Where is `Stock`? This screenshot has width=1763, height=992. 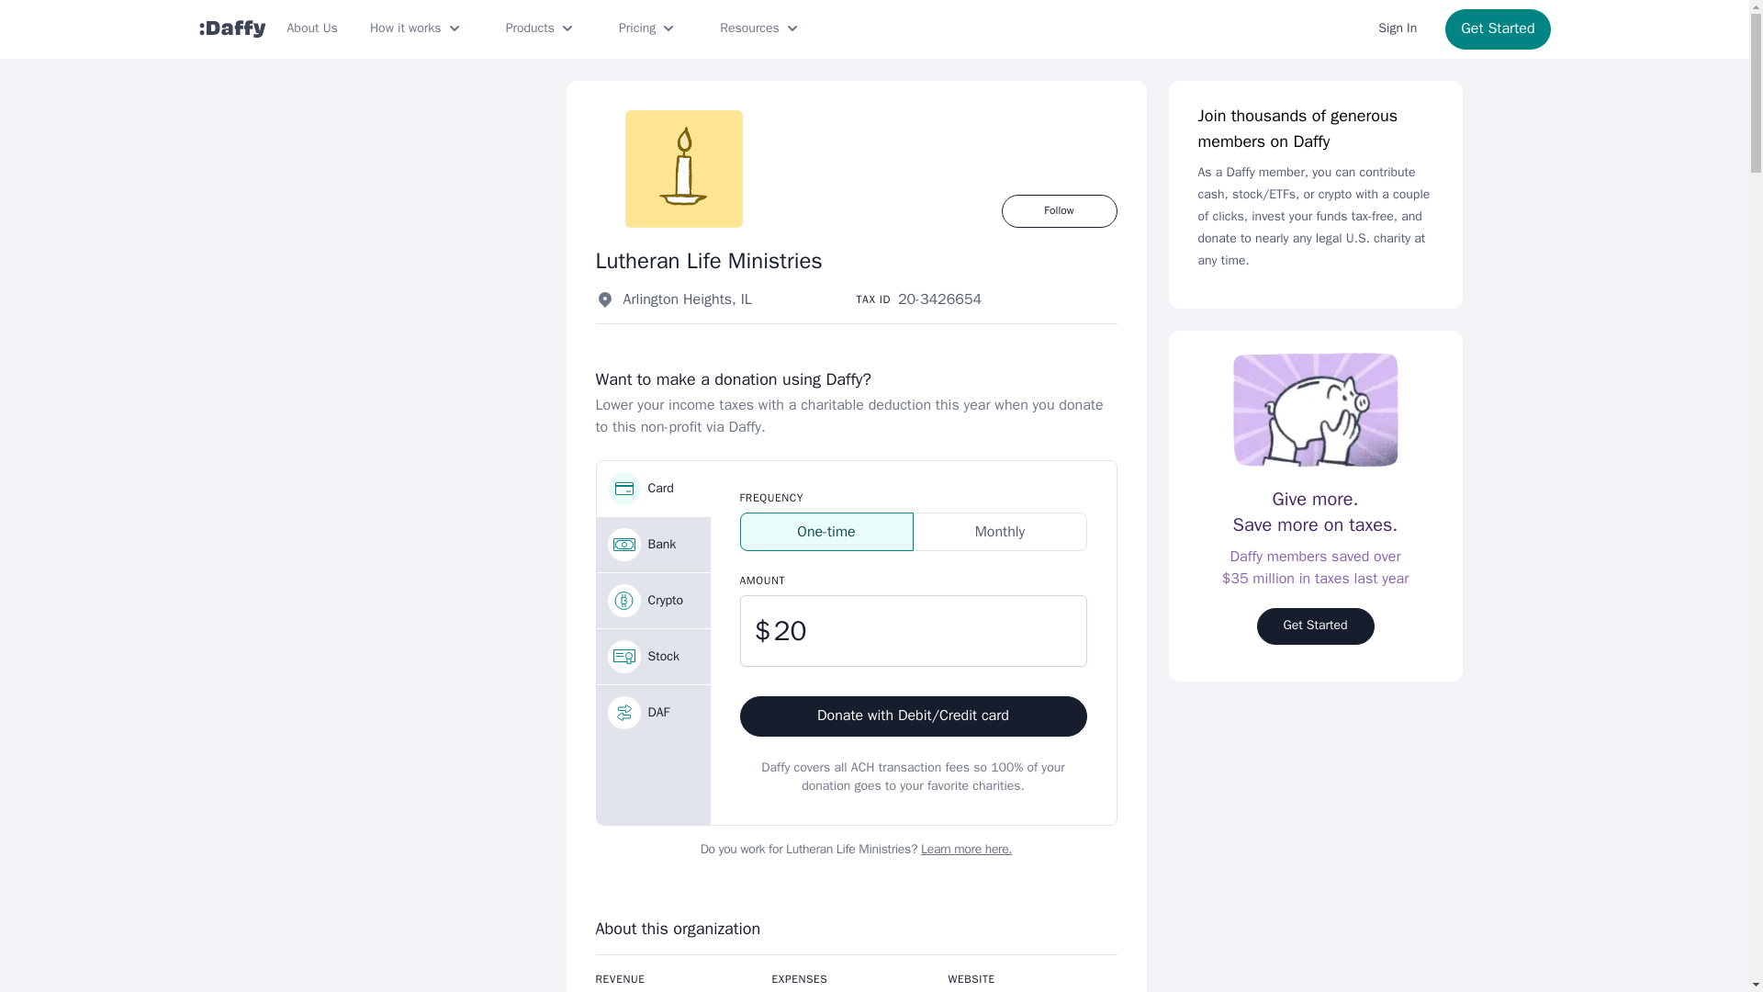
Stock is located at coordinates (654, 656).